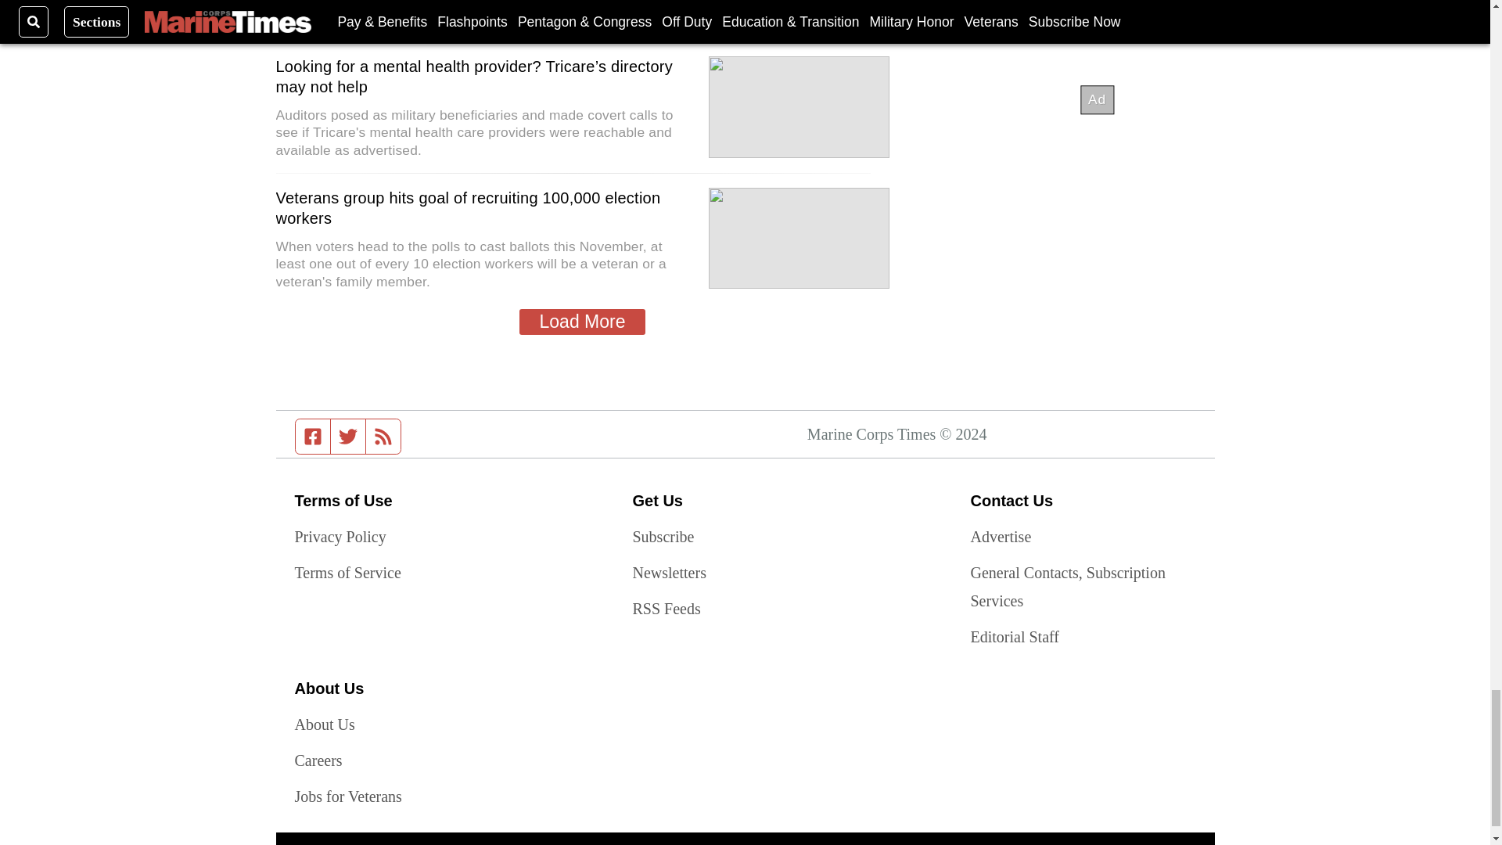 Image resolution: width=1502 pixels, height=845 pixels. I want to click on Facebook page, so click(313, 436).